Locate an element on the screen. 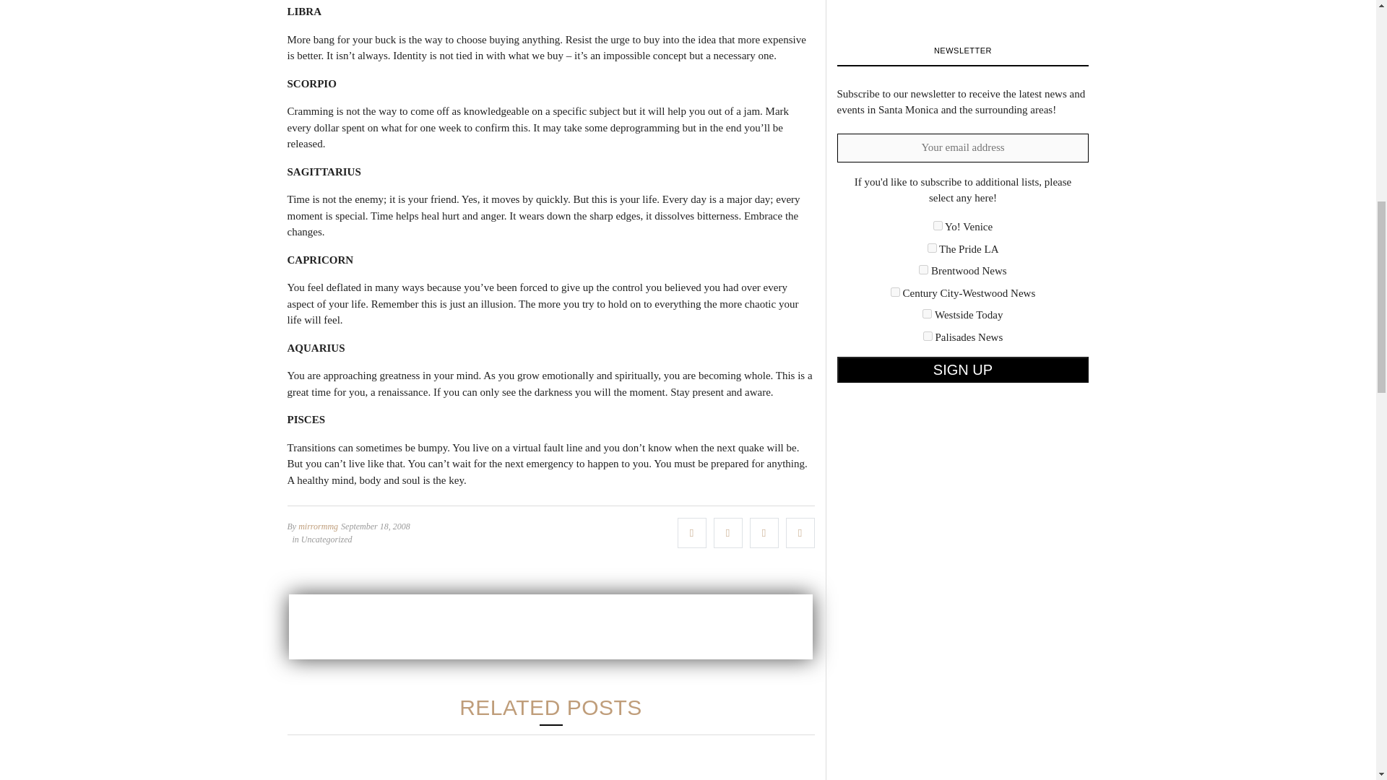 Image resolution: width=1387 pixels, height=780 pixels. 2c616d28b5 is located at coordinates (938, 225).